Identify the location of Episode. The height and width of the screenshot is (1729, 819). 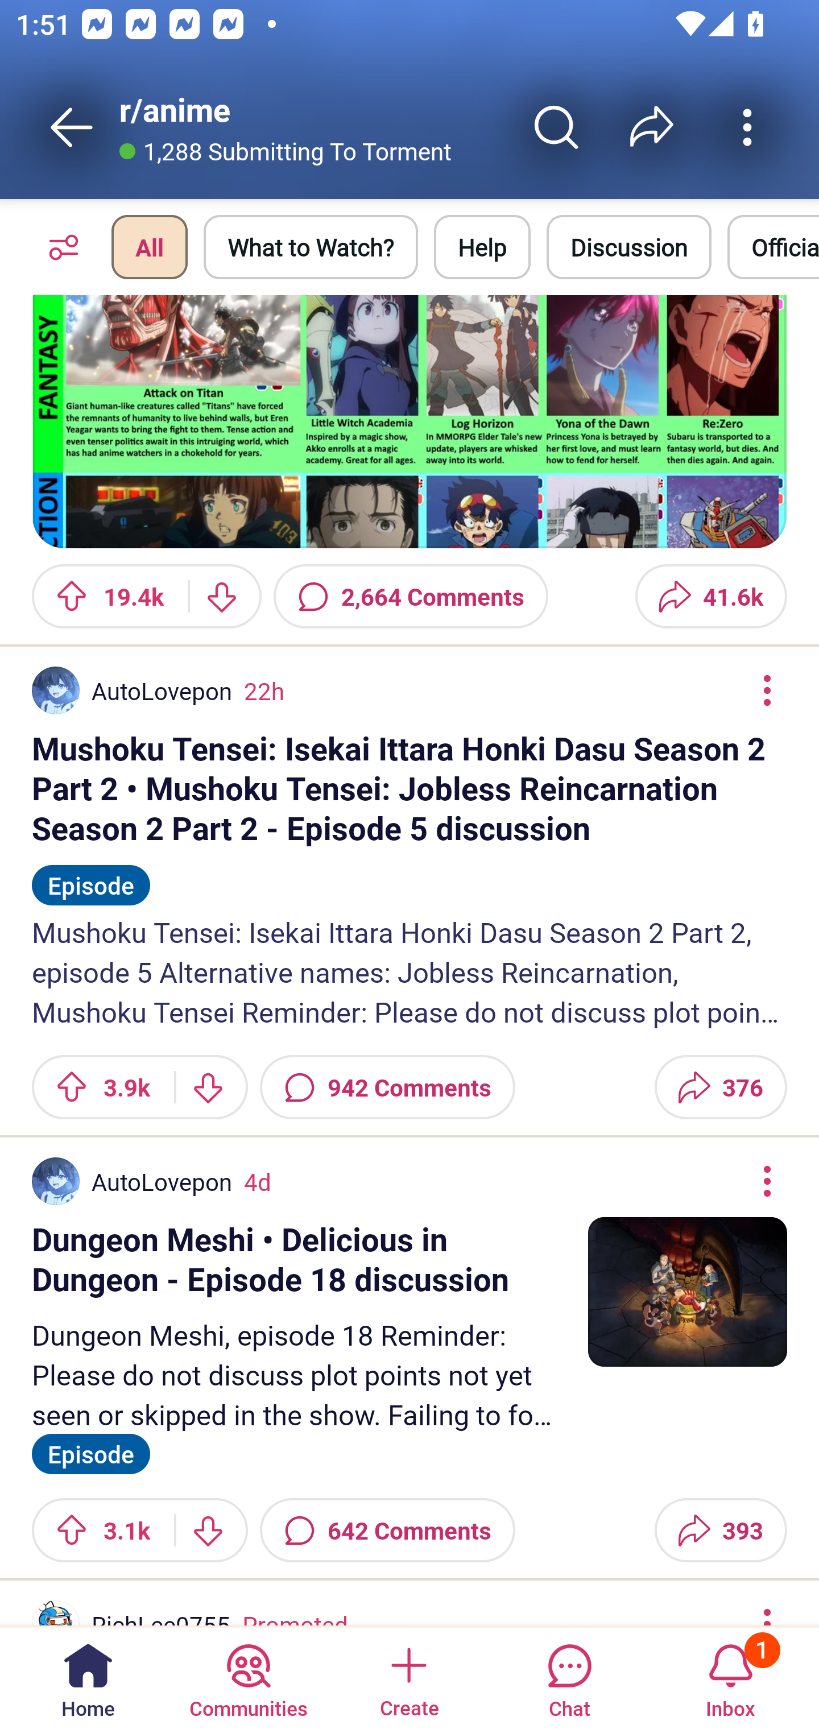
(91, 1451).